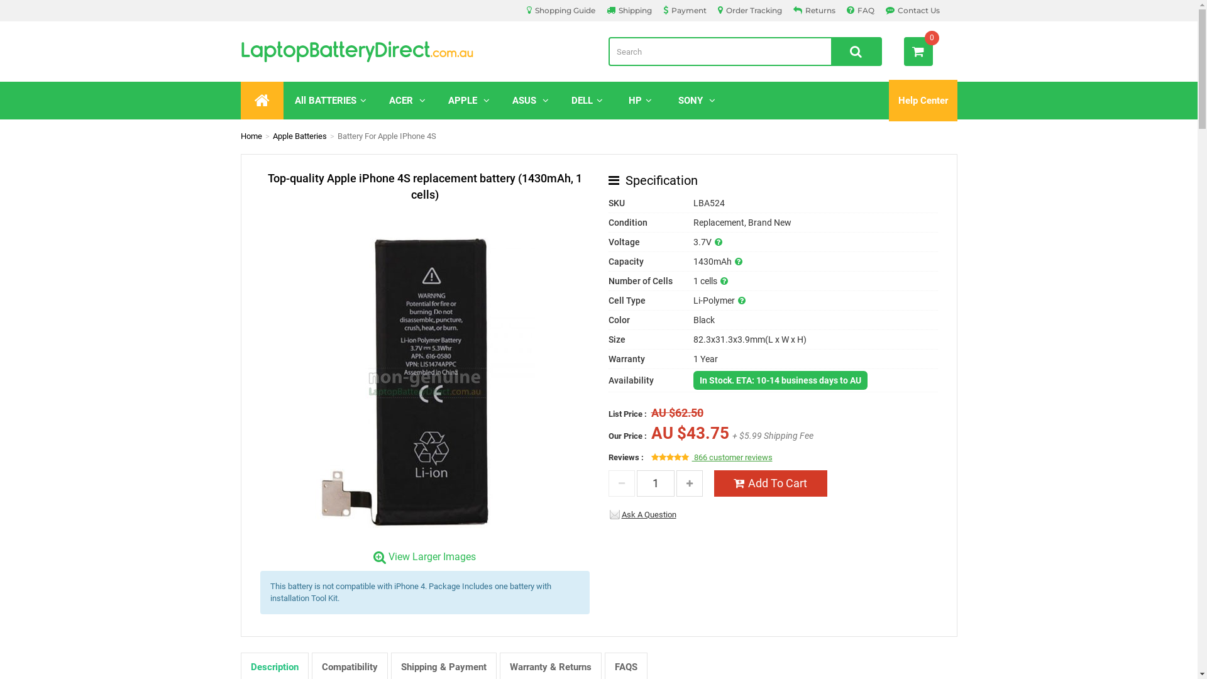  Describe the element at coordinates (561, 10) in the screenshot. I see `Shopping Guide` at that location.